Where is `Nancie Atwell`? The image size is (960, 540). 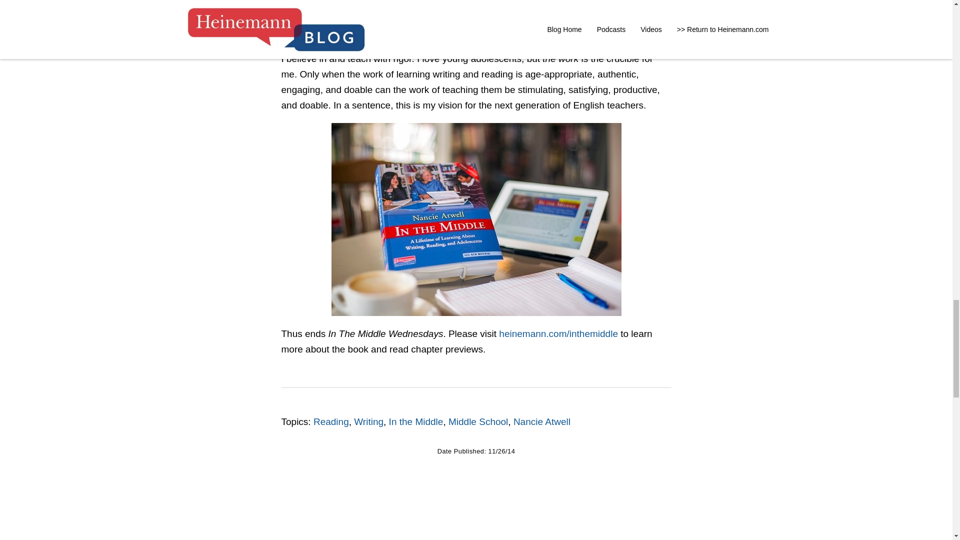 Nancie Atwell is located at coordinates (542, 421).